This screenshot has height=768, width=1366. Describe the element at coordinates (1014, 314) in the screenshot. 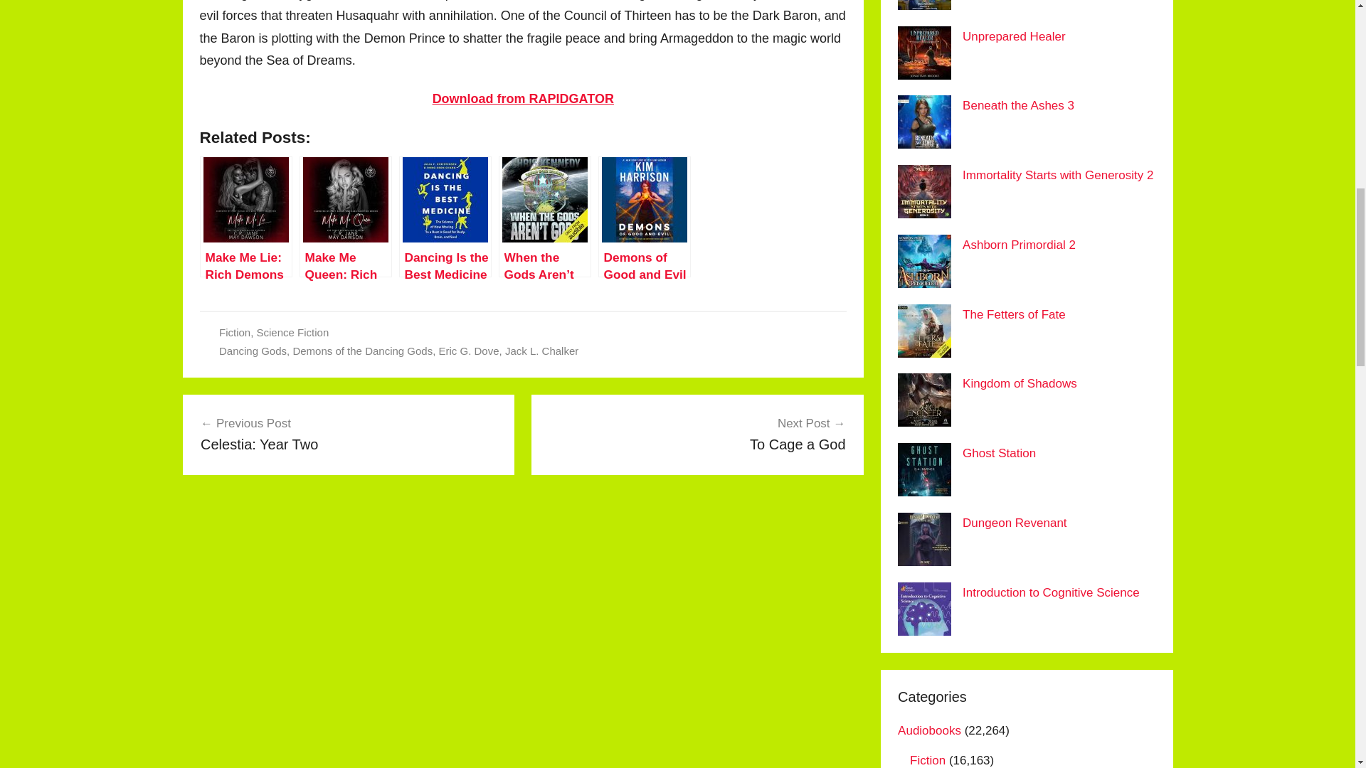

I see `The Fetters of Fate` at that location.